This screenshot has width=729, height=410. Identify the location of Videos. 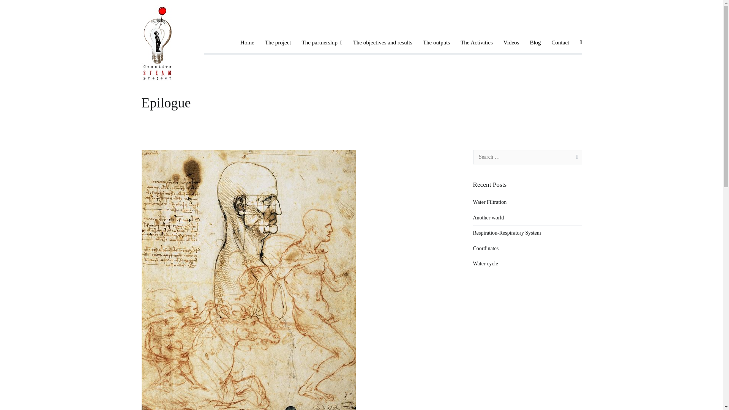
(511, 43).